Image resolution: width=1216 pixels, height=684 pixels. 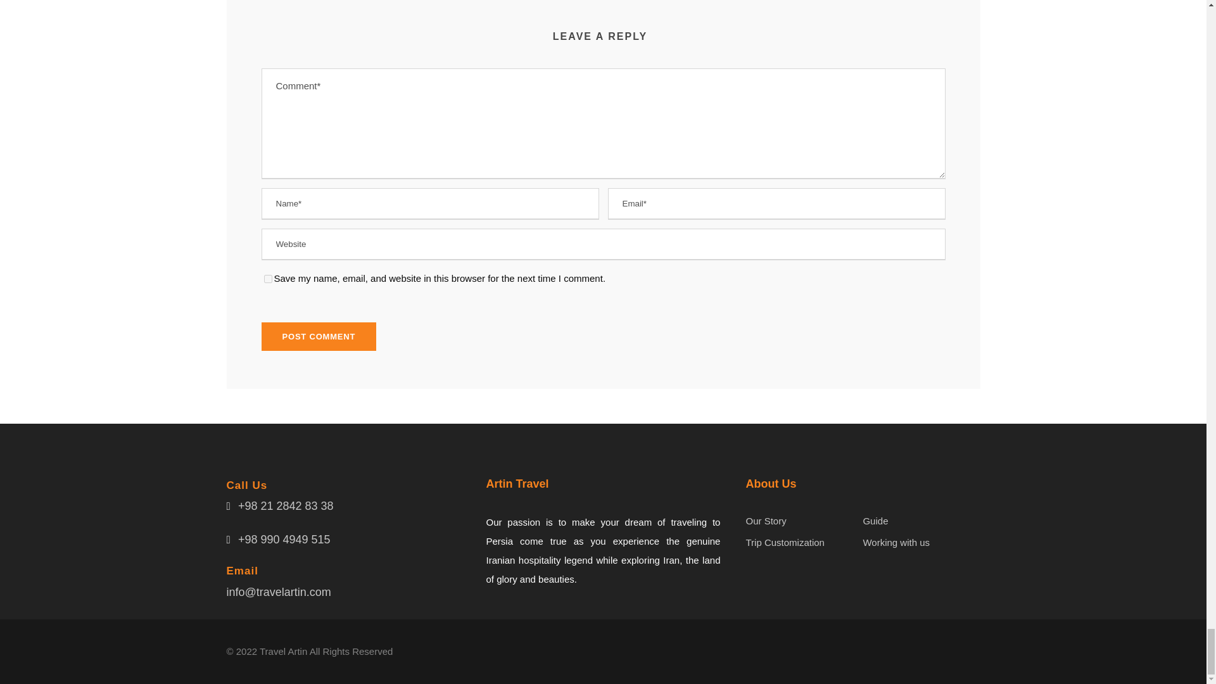 I want to click on yes, so click(x=267, y=279).